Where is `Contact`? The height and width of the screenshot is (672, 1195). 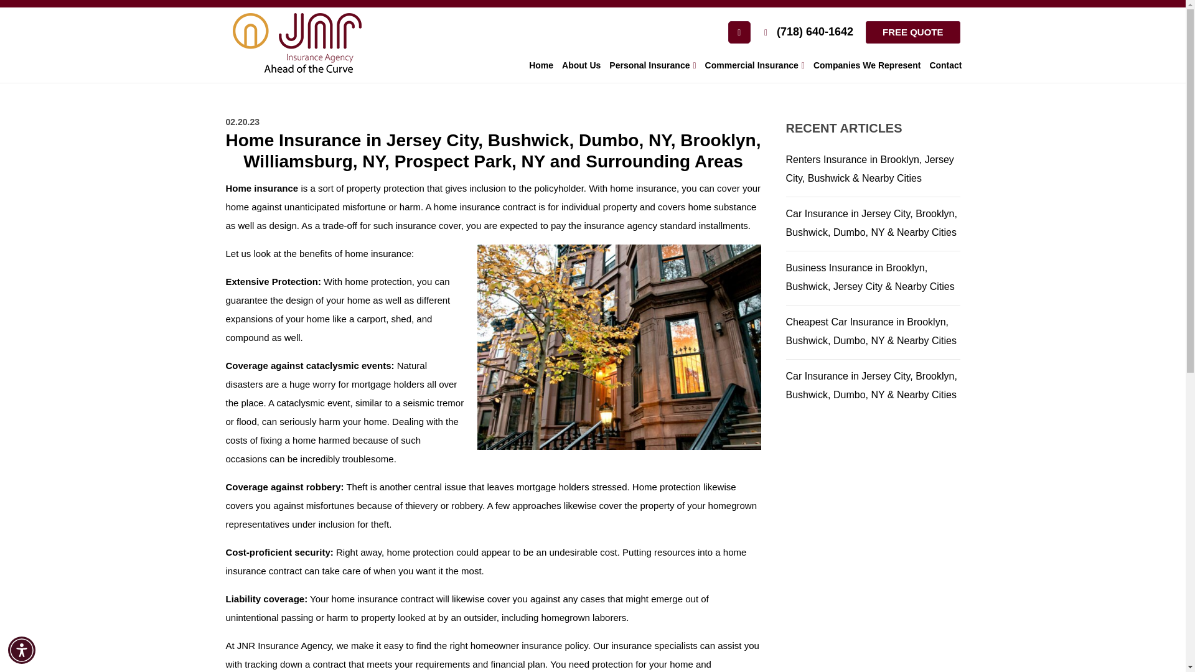
Contact is located at coordinates (945, 65).